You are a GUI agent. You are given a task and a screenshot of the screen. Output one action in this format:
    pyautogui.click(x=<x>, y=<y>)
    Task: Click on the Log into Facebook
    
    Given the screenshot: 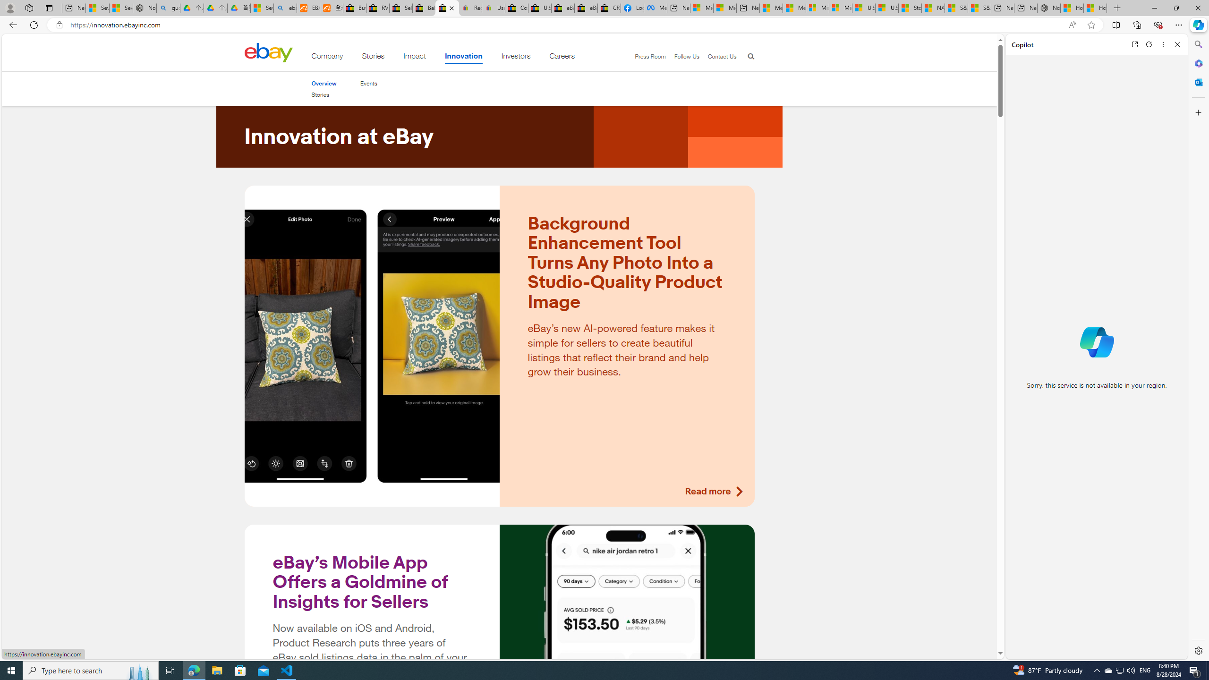 What is the action you would take?
    pyautogui.click(x=632, y=8)
    